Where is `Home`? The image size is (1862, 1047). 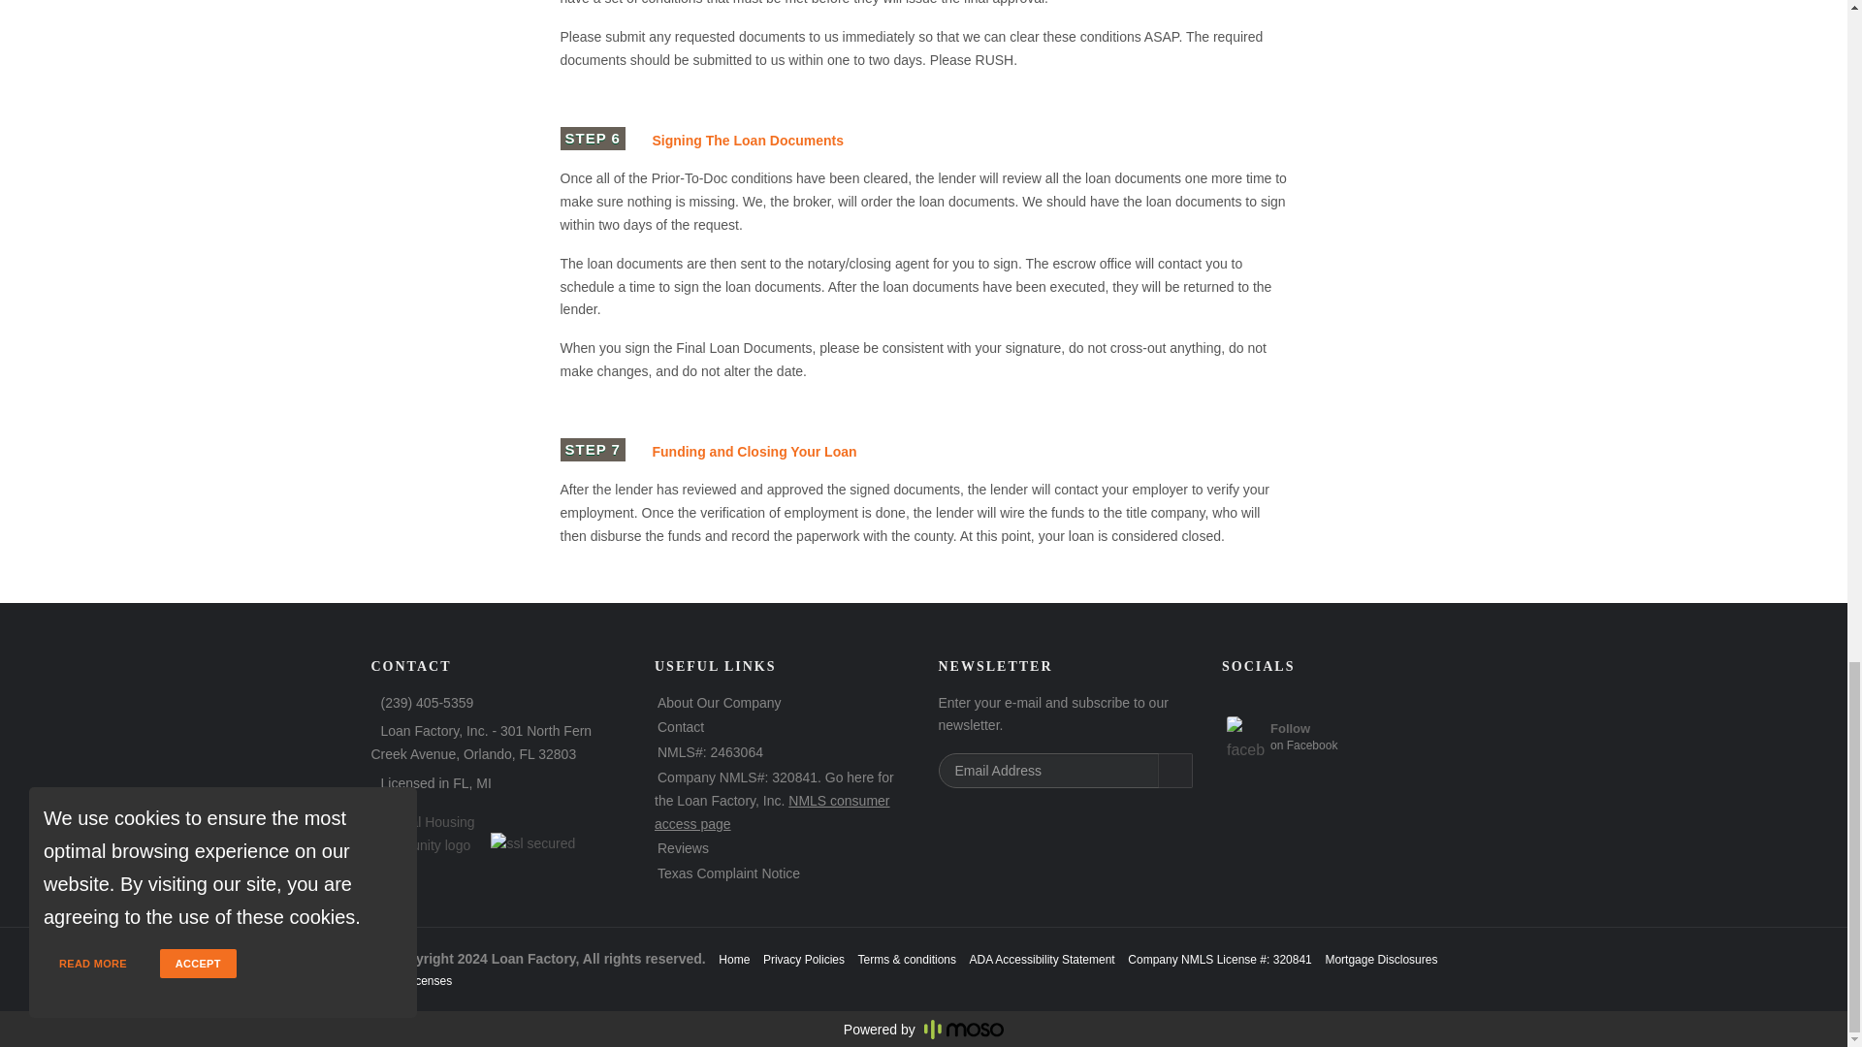 Home is located at coordinates (734, 959).